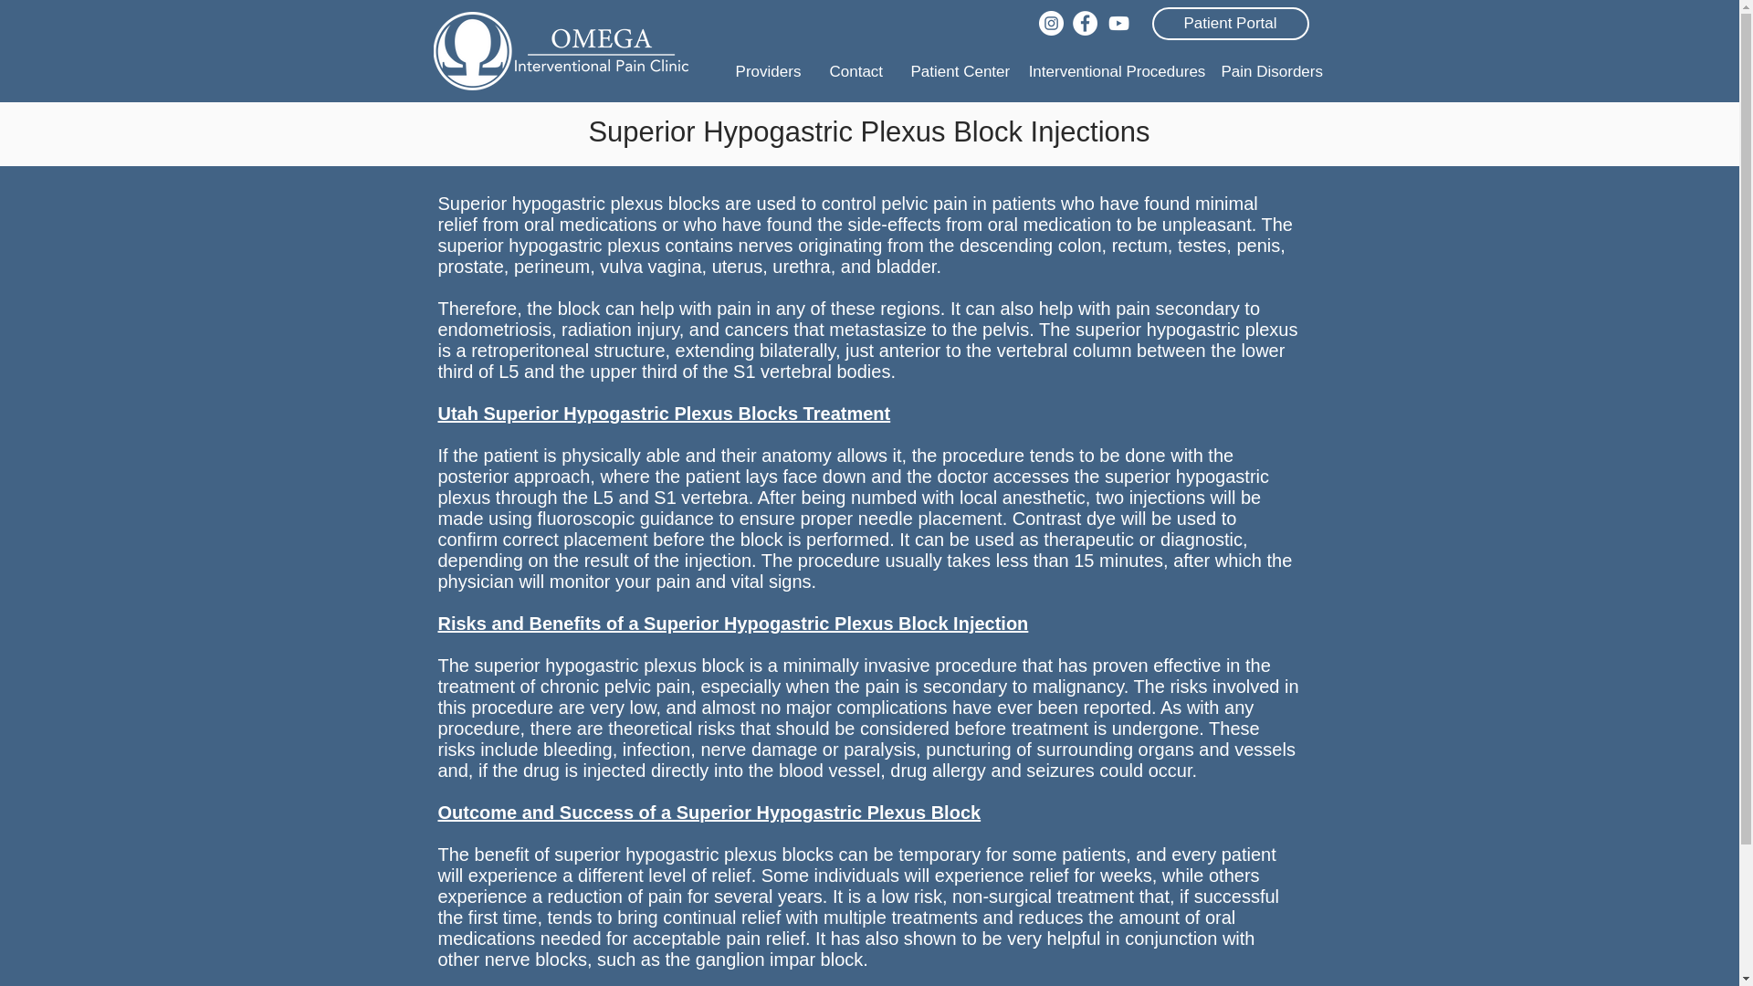 The height and width of the screenshot is (986, 1753). What do you see at coordinates (1273, 71) in the screenshot?
I see `Pain Disorders` at bounding box center [1273, 71].